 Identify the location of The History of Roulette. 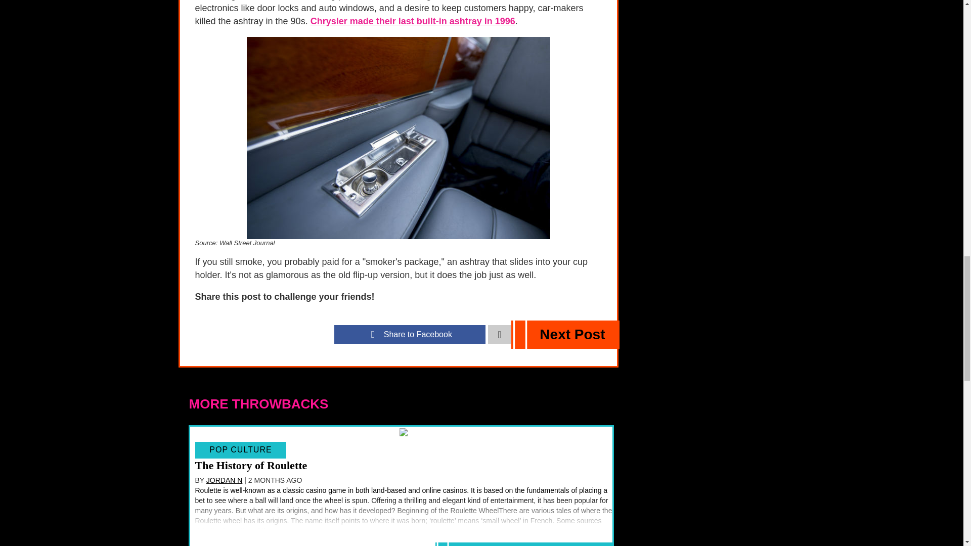
(251, 465).